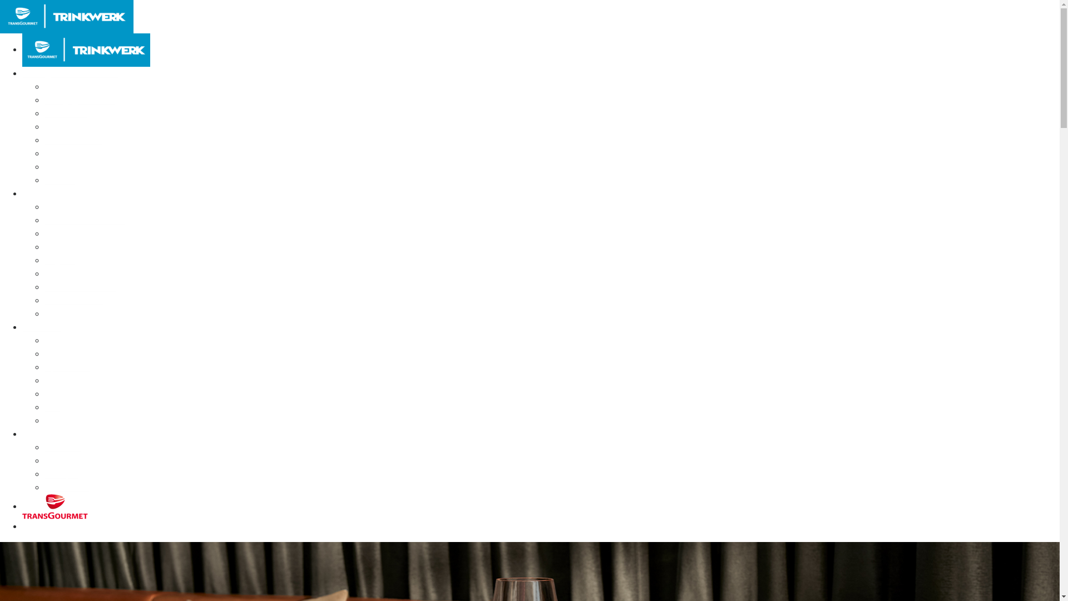 Image resolution: width=1068 pixels, height=601 pixels. What do you see at coordinates (86, 354) in the screenshot?
I see `Wein & Schaumwein` at bounding box center [86, 354].